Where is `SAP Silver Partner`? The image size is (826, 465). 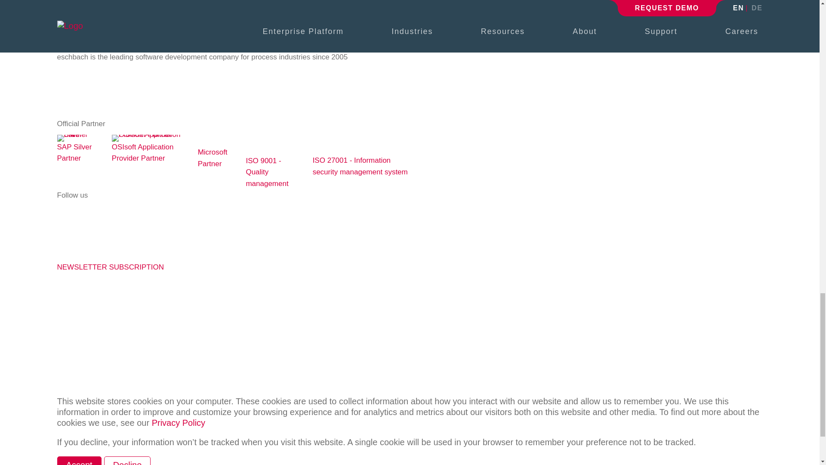 SAP Silver Partner is located at coordinates (75, 134).